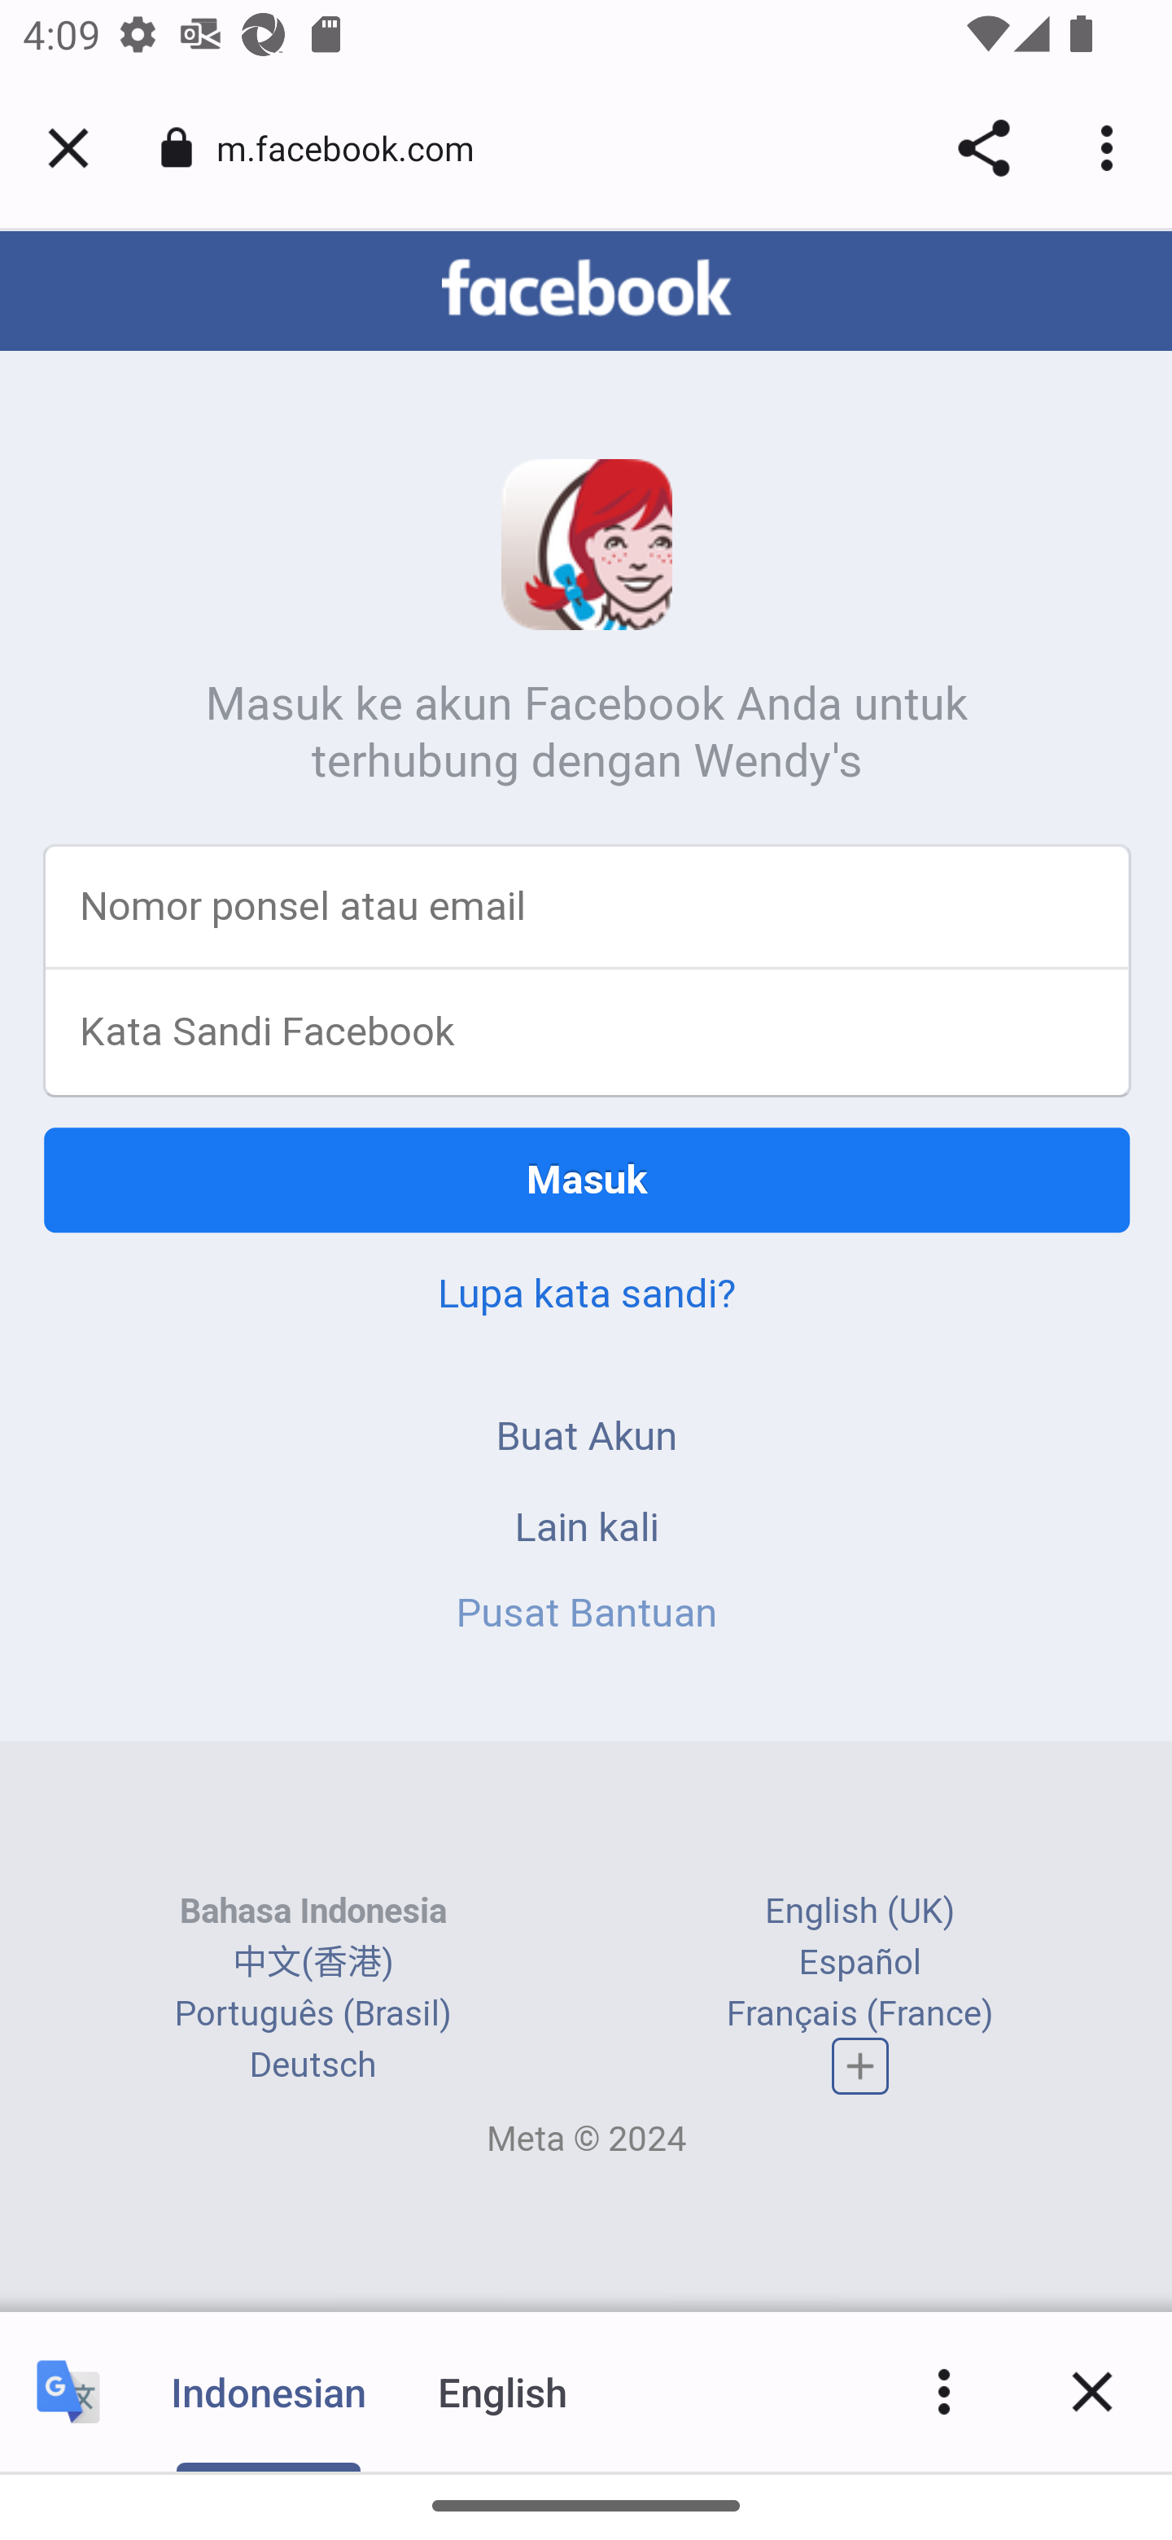 The width and height of the screenshot is (1172, 2540). Describe the element at coordinates (586, 1296) in the screenshot. I see `Lupa kata sandi?` at that location.